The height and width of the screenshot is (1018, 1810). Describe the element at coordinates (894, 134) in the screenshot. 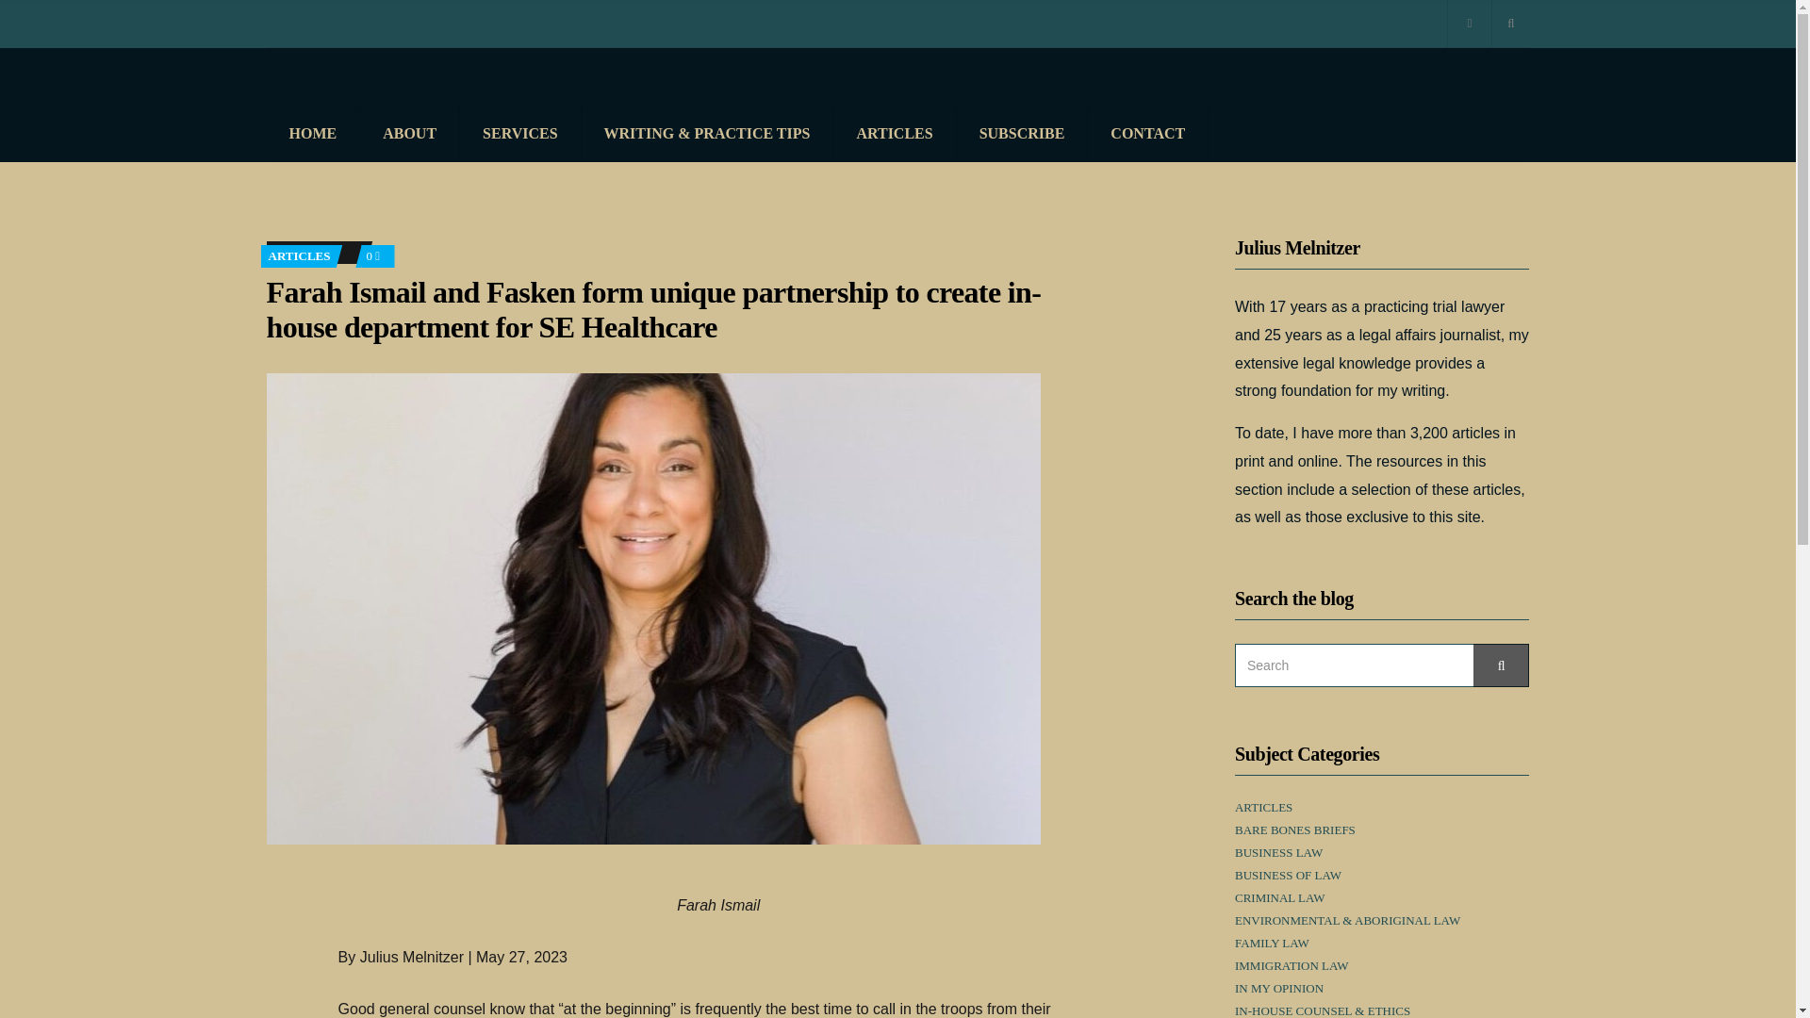

I see `ARTICLES` at that location.